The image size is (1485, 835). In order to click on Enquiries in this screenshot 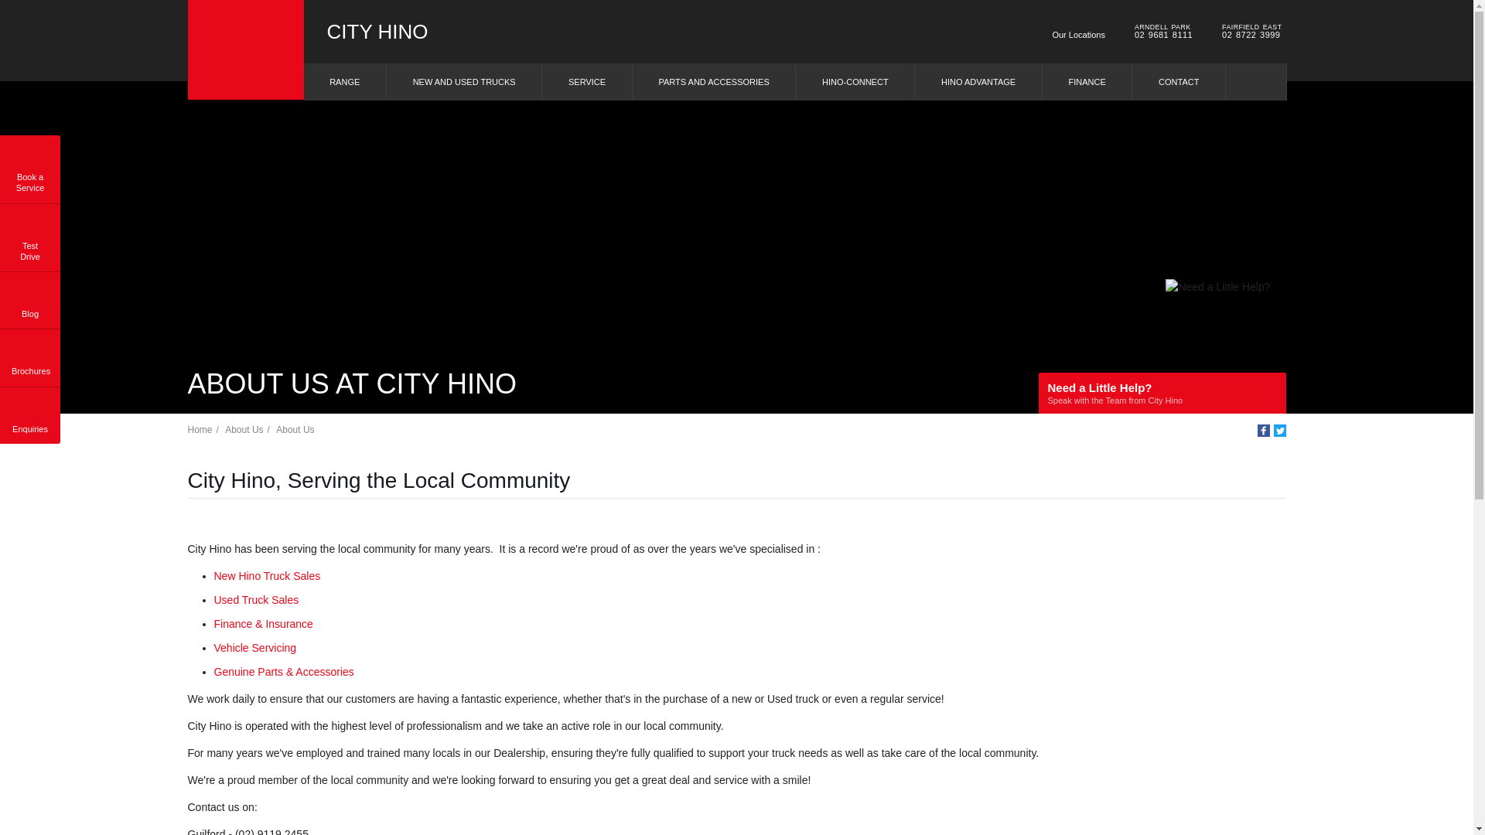, I will do `click(29, 413)`.